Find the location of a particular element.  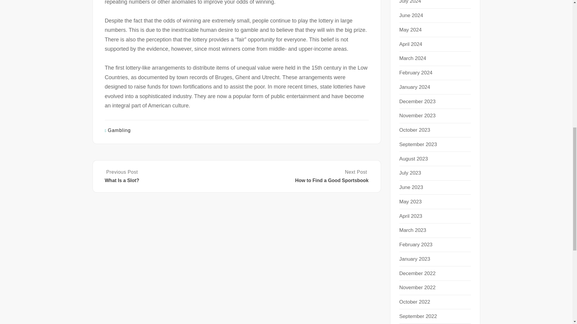

June 2023 is located at coordinates (411, 187).